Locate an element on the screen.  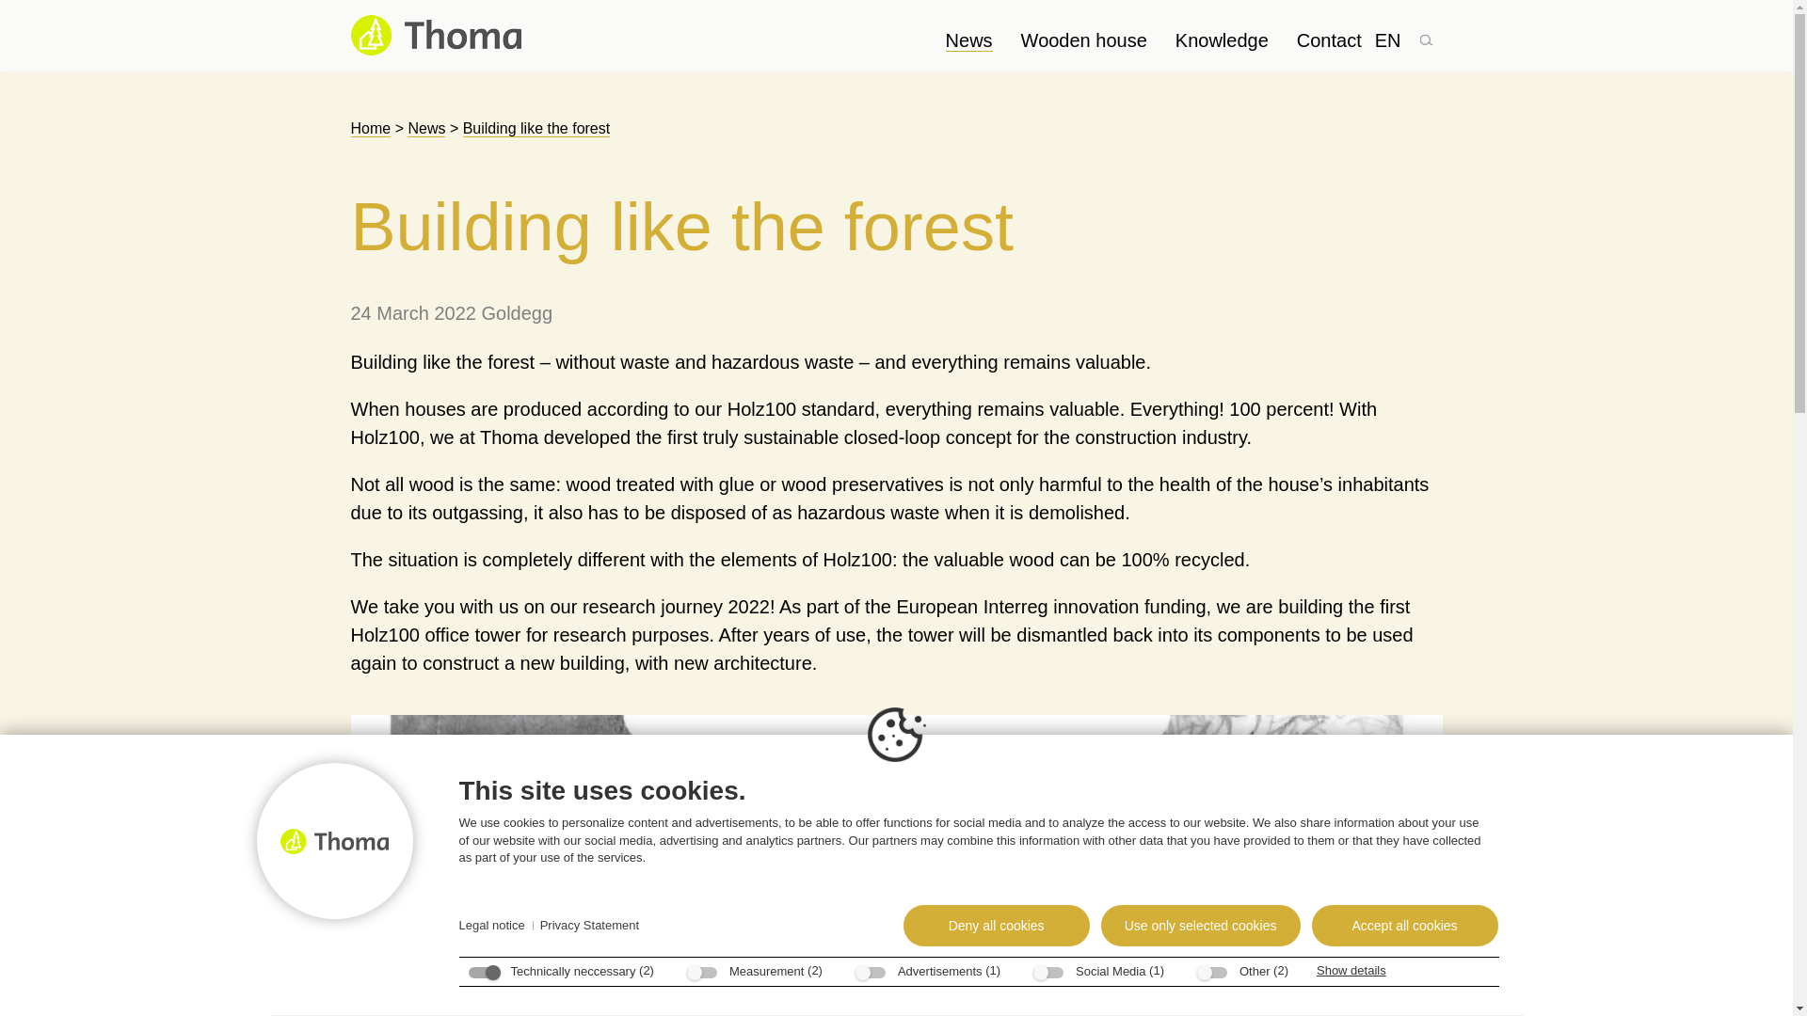
EN is located at coordinates (1388, 40).